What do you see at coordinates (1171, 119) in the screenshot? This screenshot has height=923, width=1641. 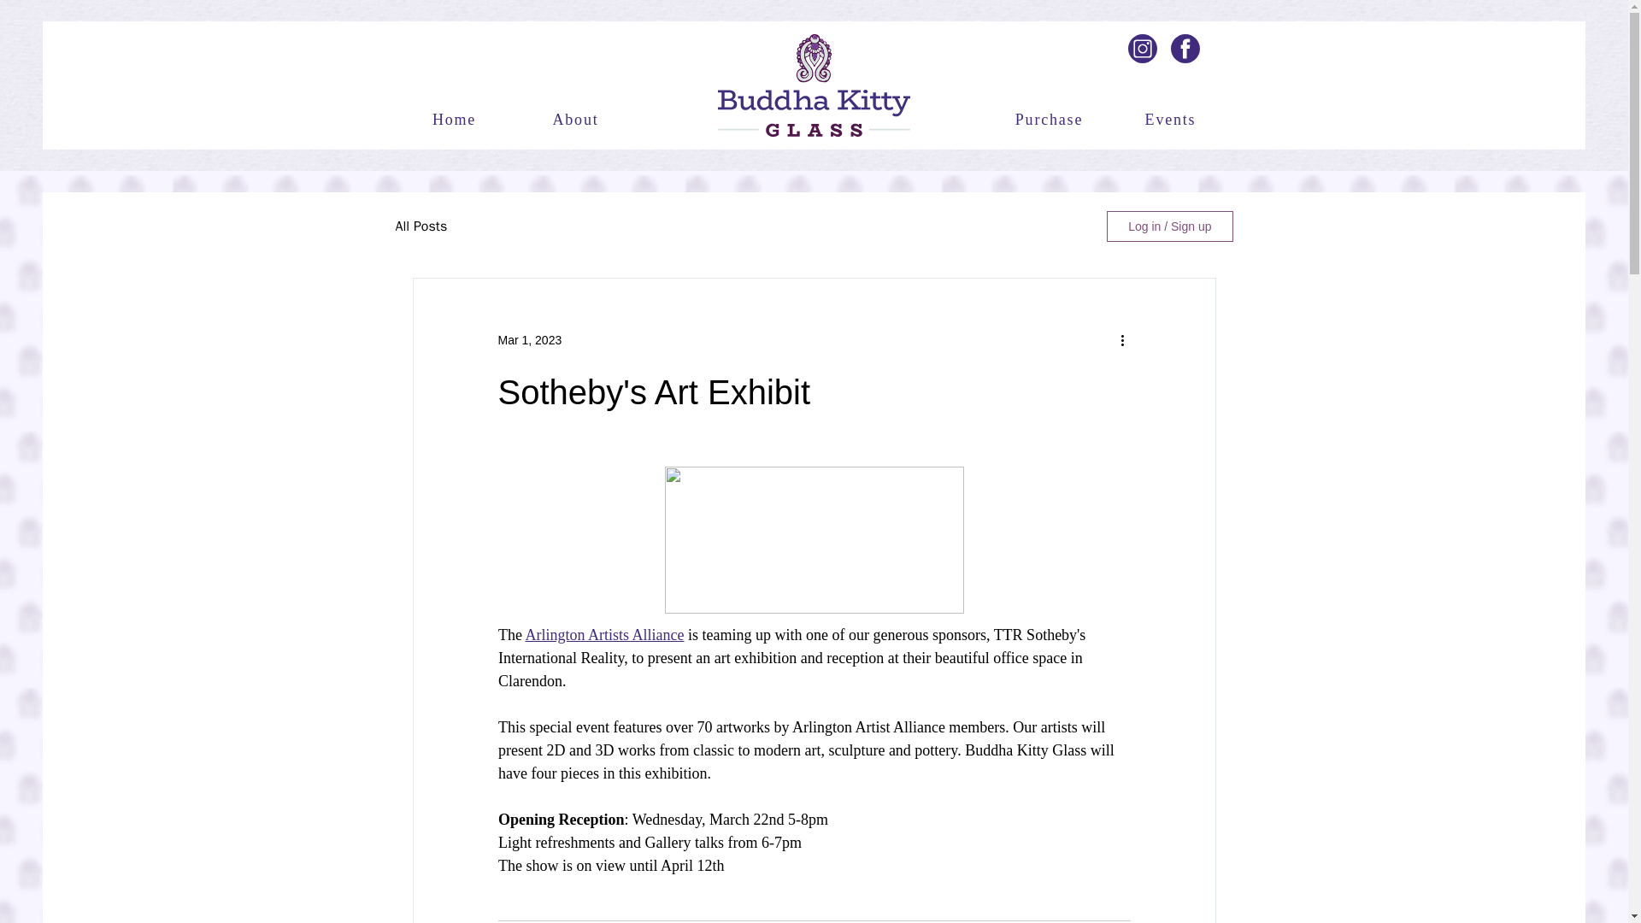 I see `Events` at bounding box center [1171, 119].